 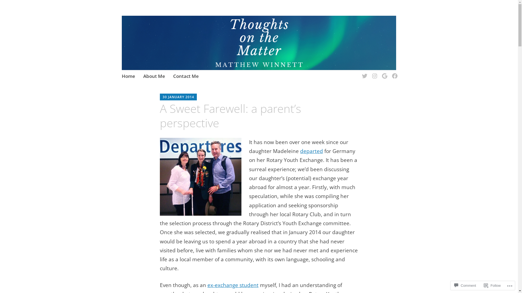 What do you see at coordinates (492, 285) in the screenshot?
I see `Follow` at bounding box center [492, 285].